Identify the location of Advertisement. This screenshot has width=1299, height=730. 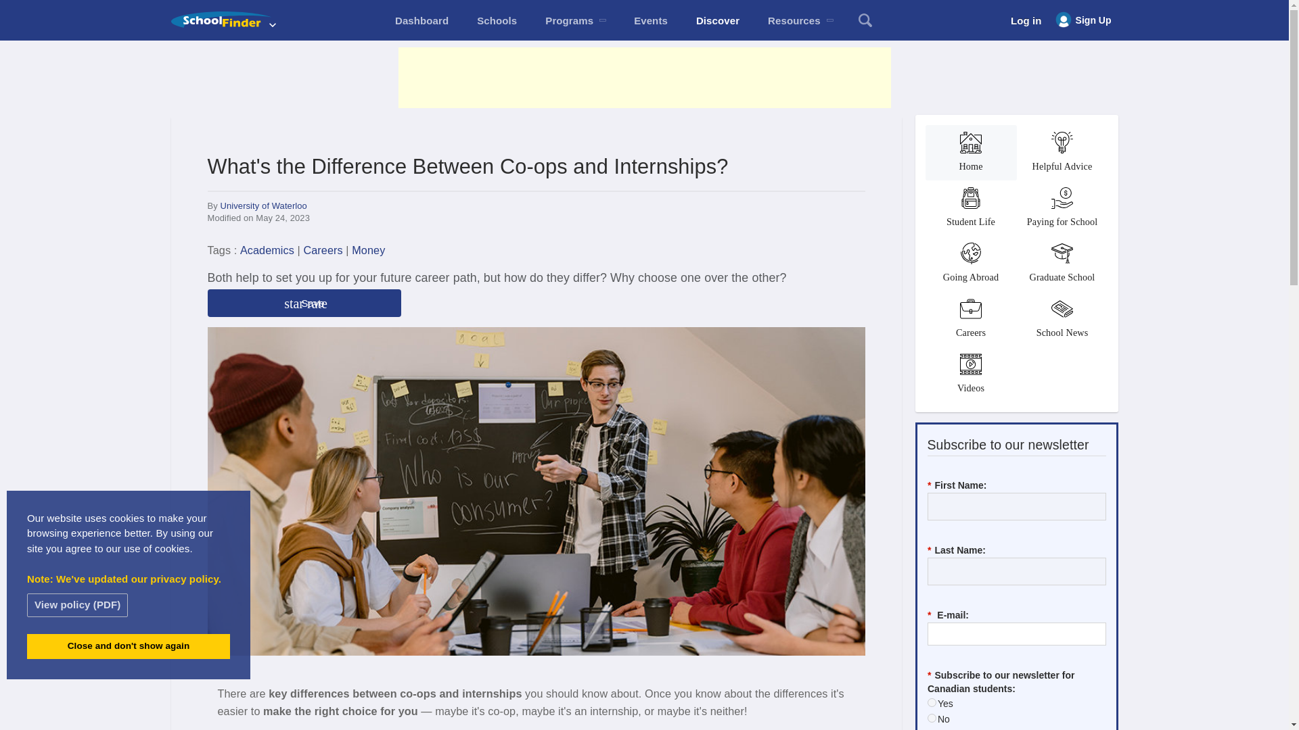
(643, 77).